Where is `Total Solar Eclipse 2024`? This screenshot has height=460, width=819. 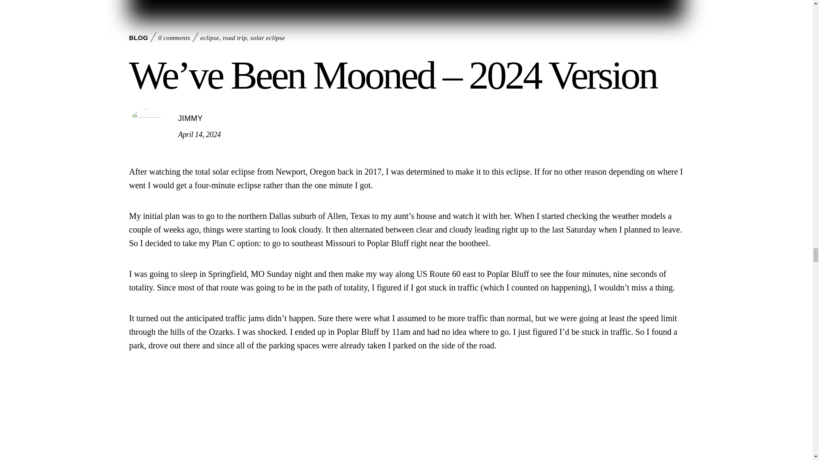 Total Solar Eclipse 2024 is located at coordinates (406, 10).